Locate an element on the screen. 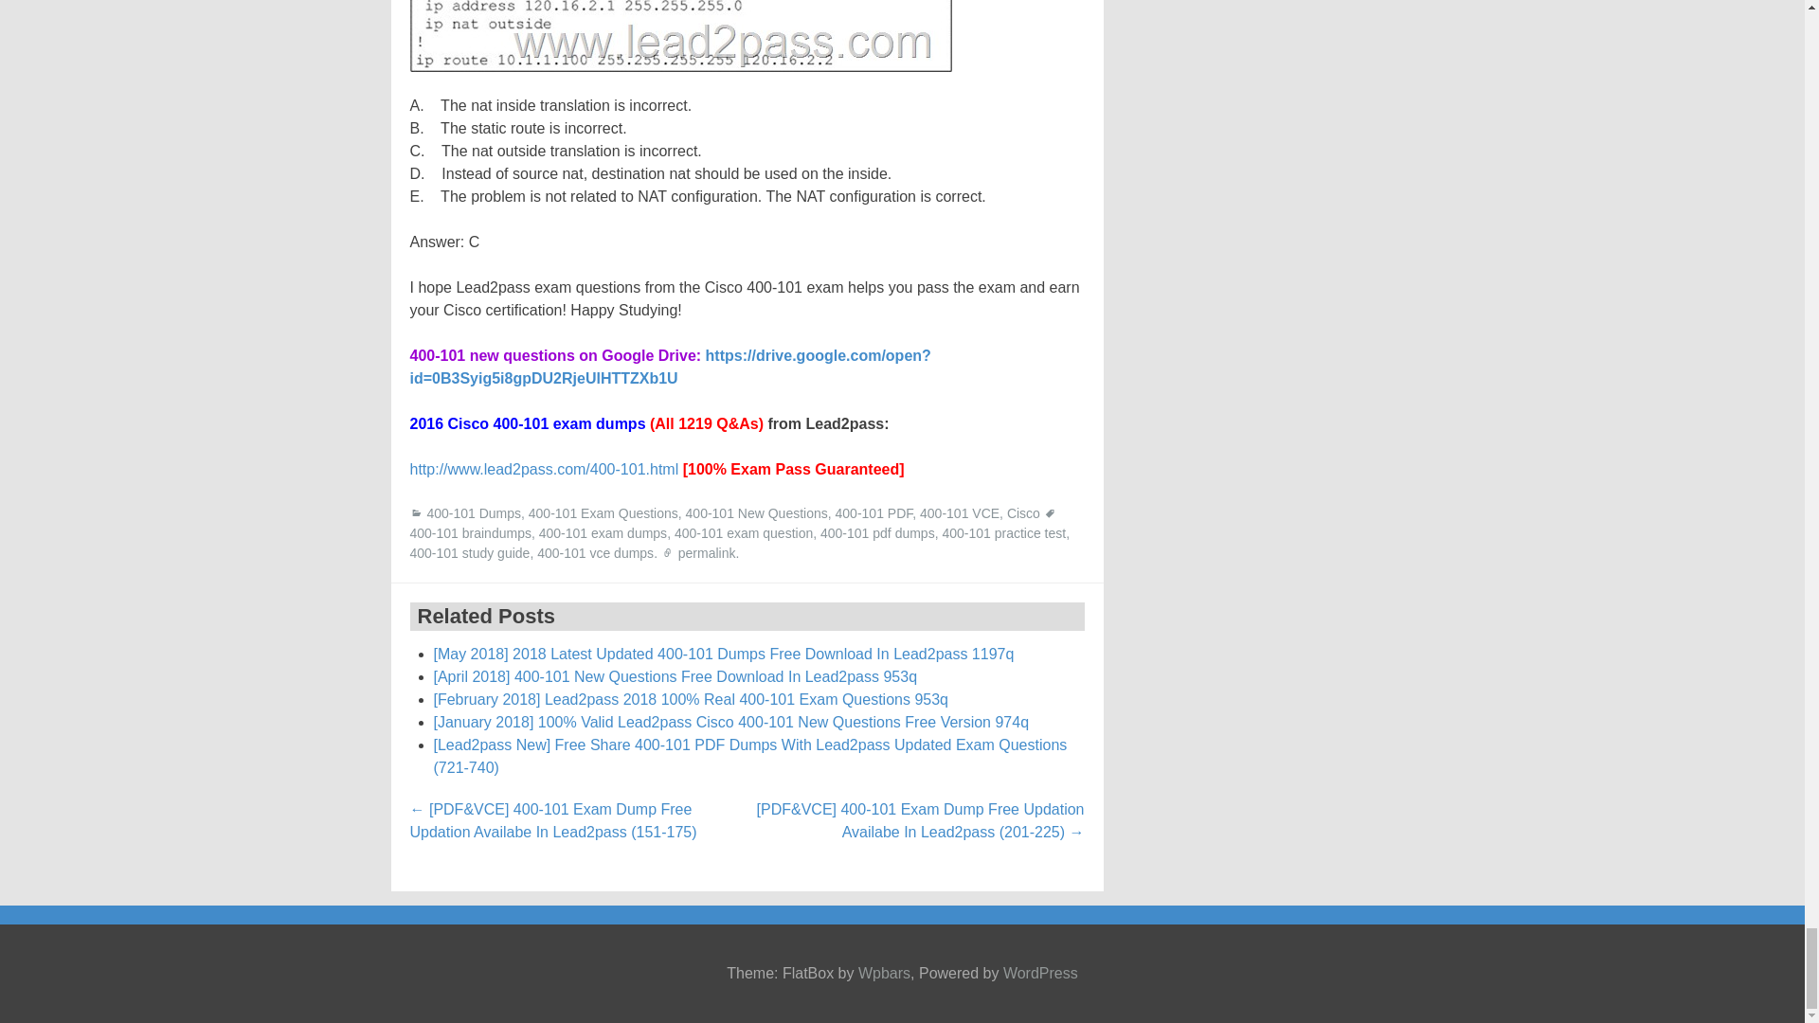 This screenshot has height=1023, width=1819. 400-101 New Questions is located at coordinates (756, 512).